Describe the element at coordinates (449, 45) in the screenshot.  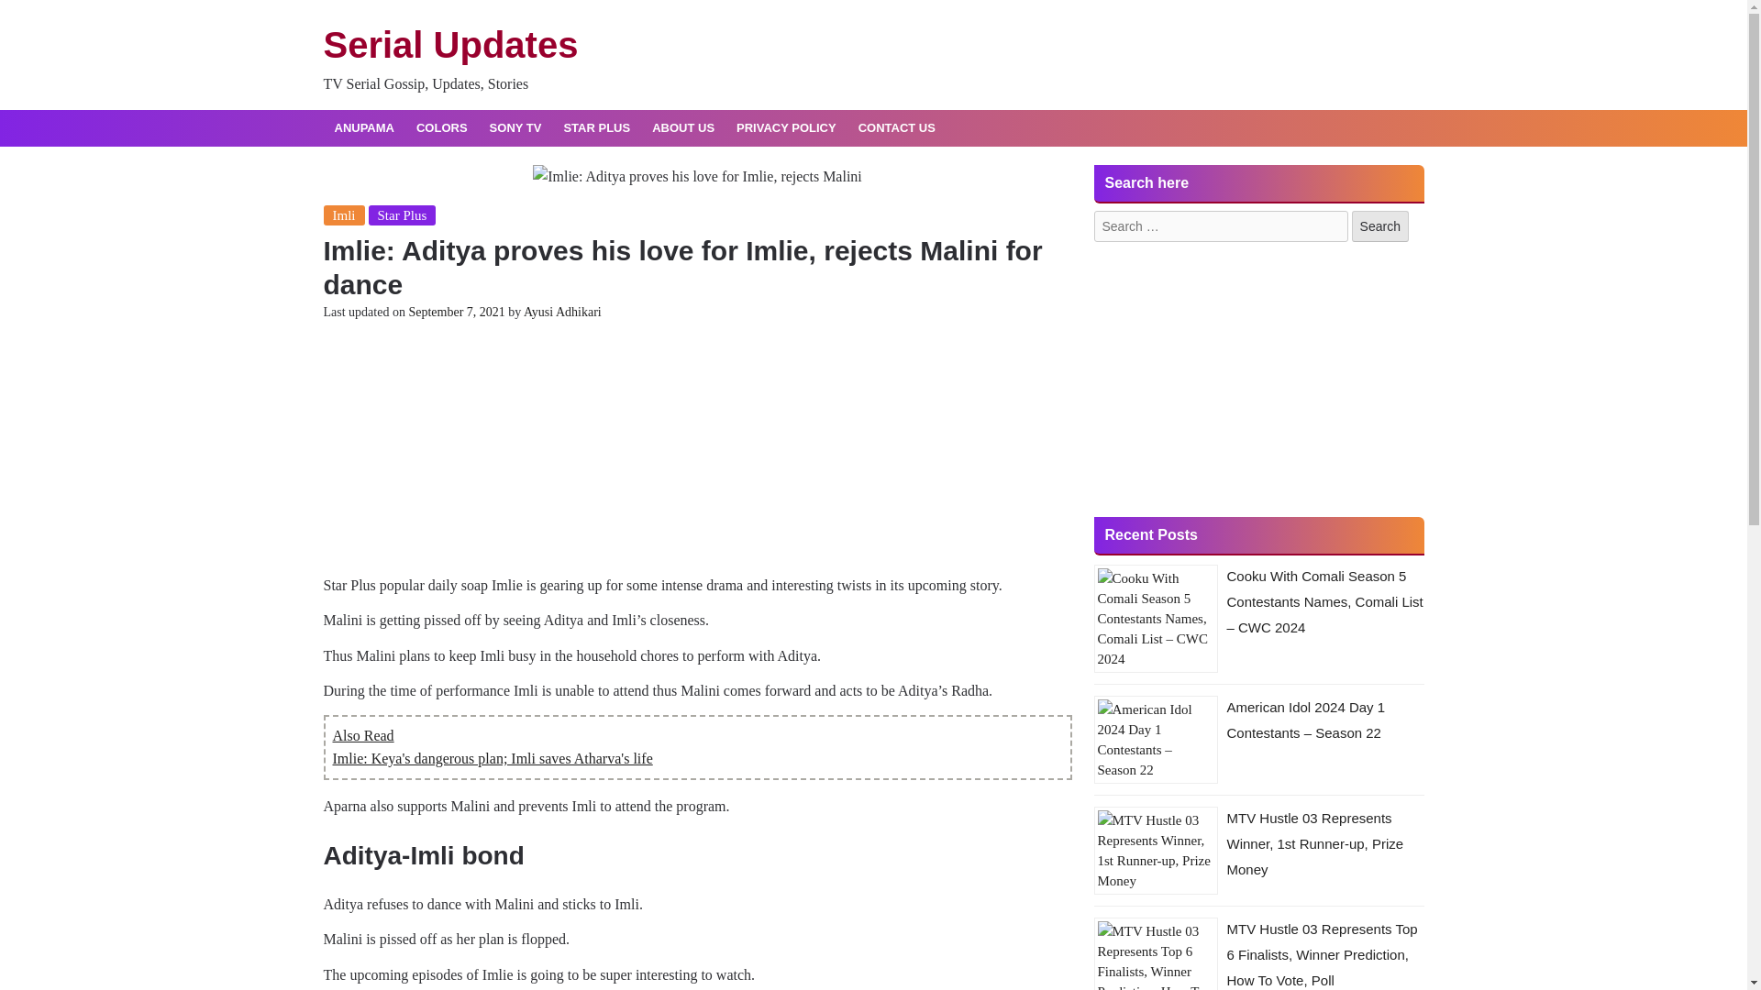
I see `Serial Updates` at that location.